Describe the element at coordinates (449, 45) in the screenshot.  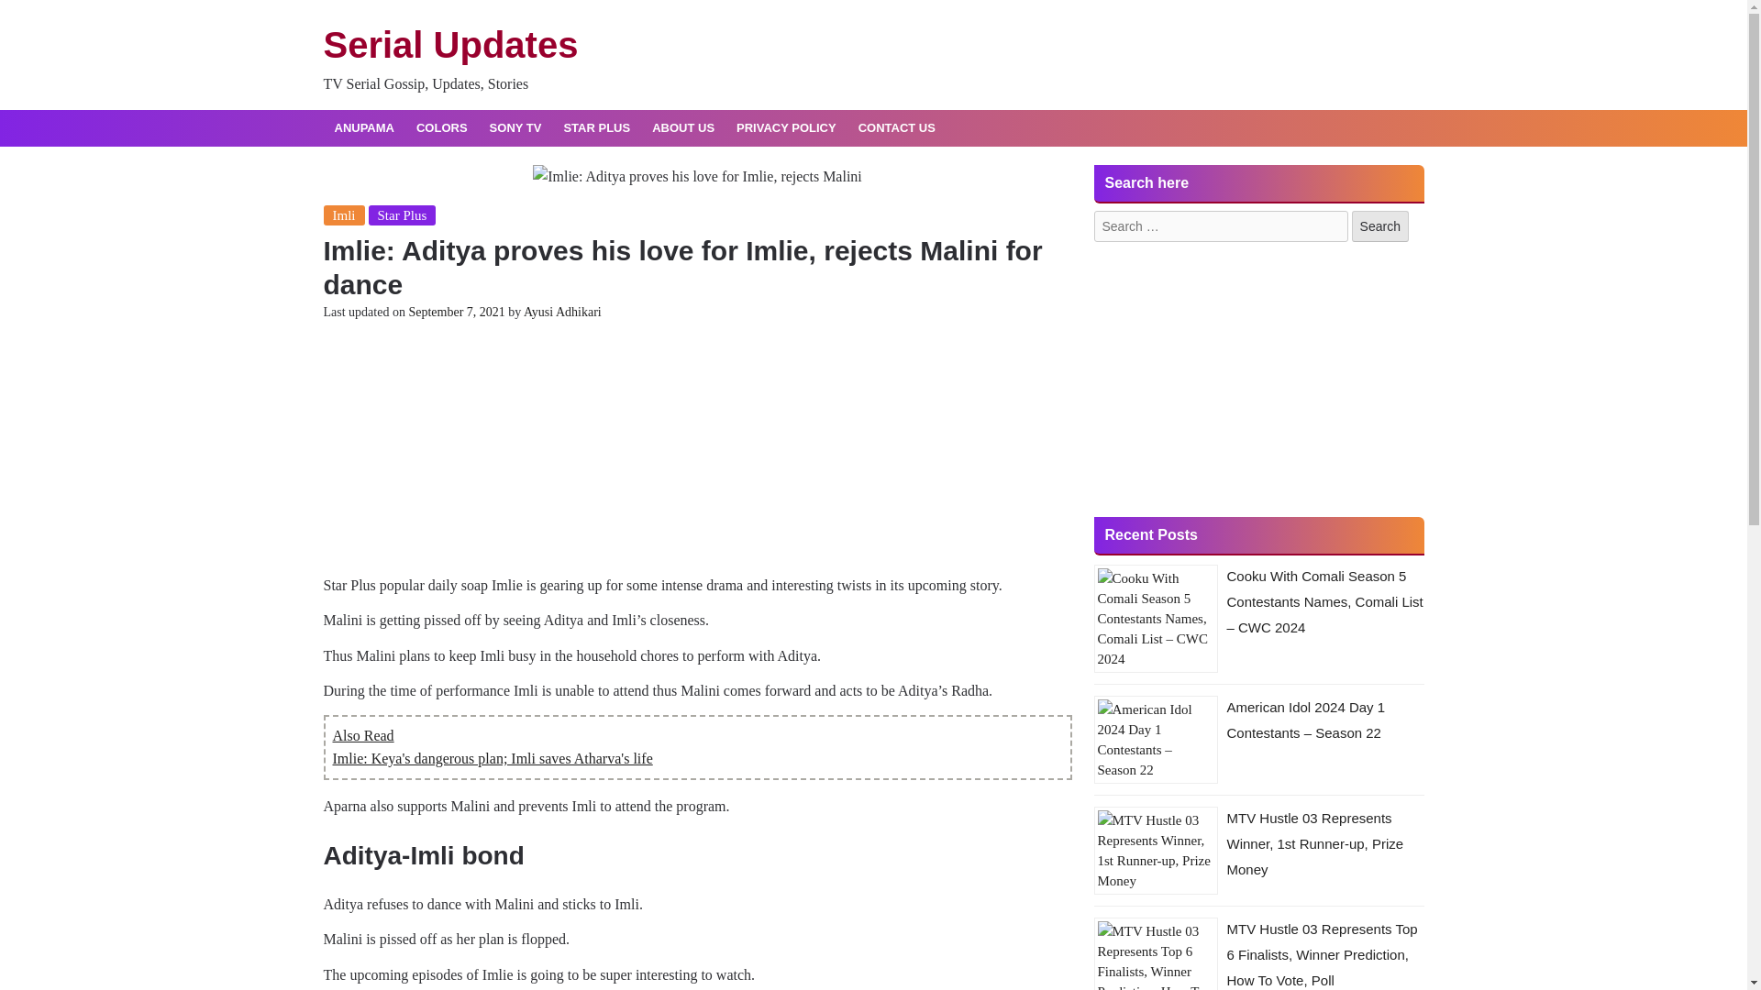
I see `Serial Updates` at that location.